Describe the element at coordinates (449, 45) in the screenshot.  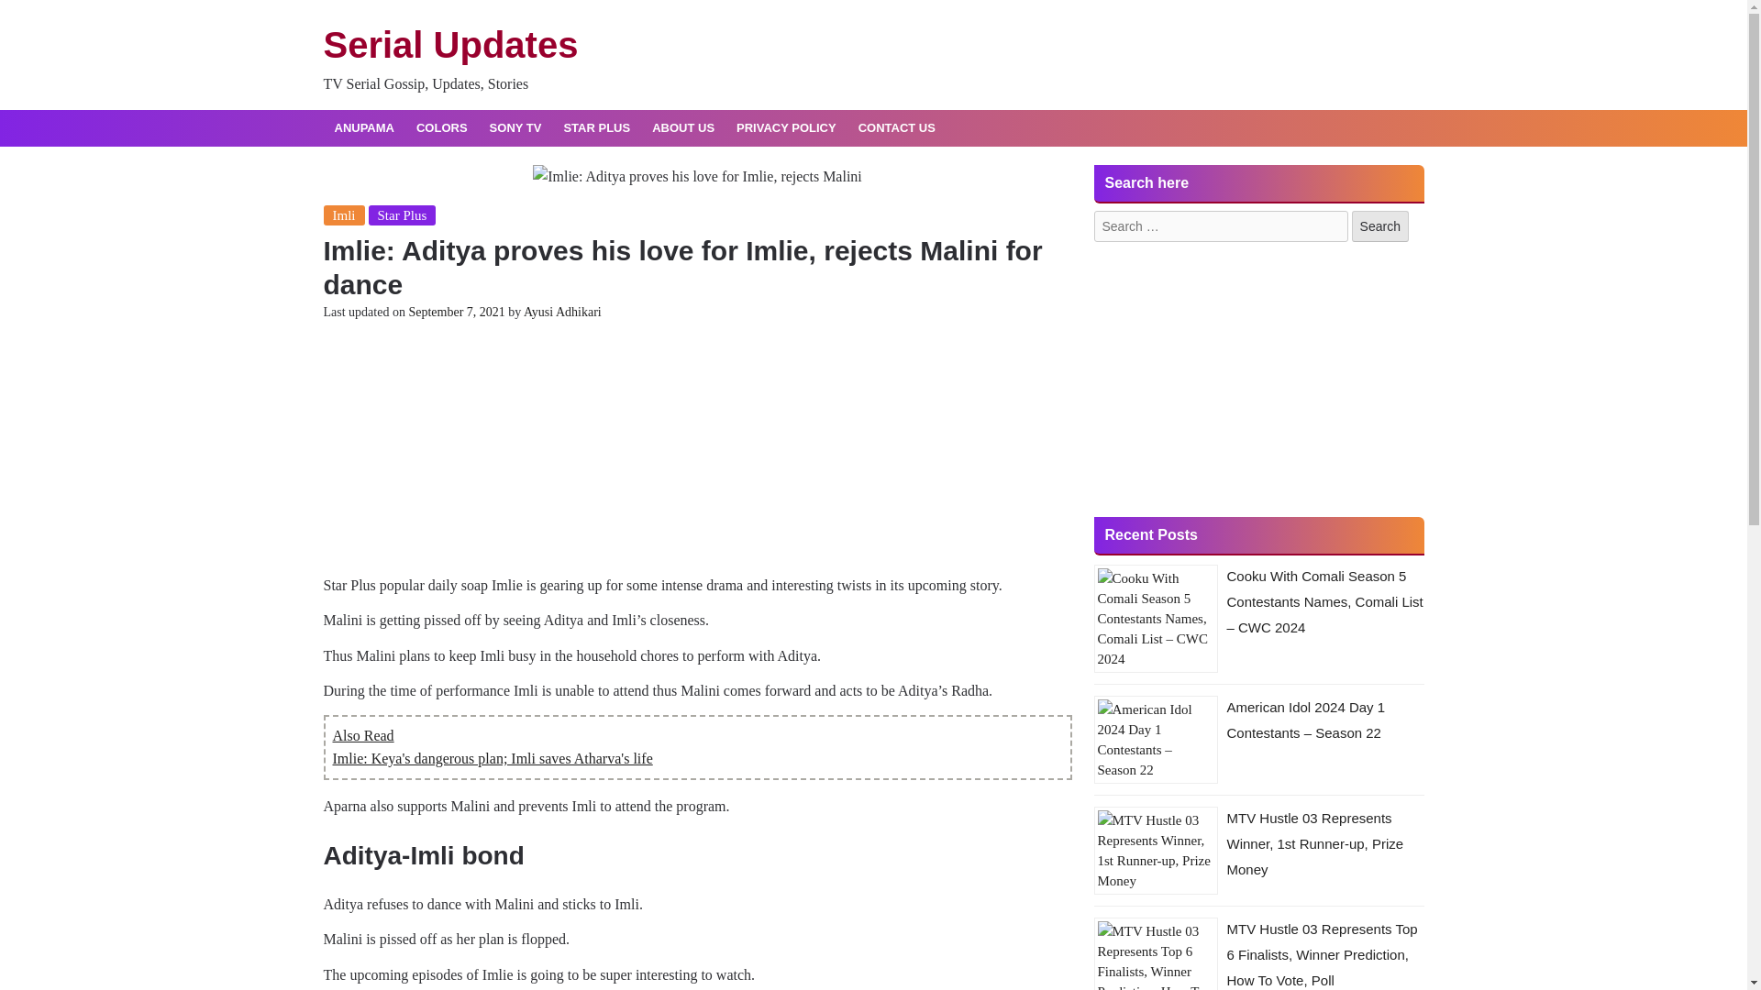
I see `Serial Updates` at that location.